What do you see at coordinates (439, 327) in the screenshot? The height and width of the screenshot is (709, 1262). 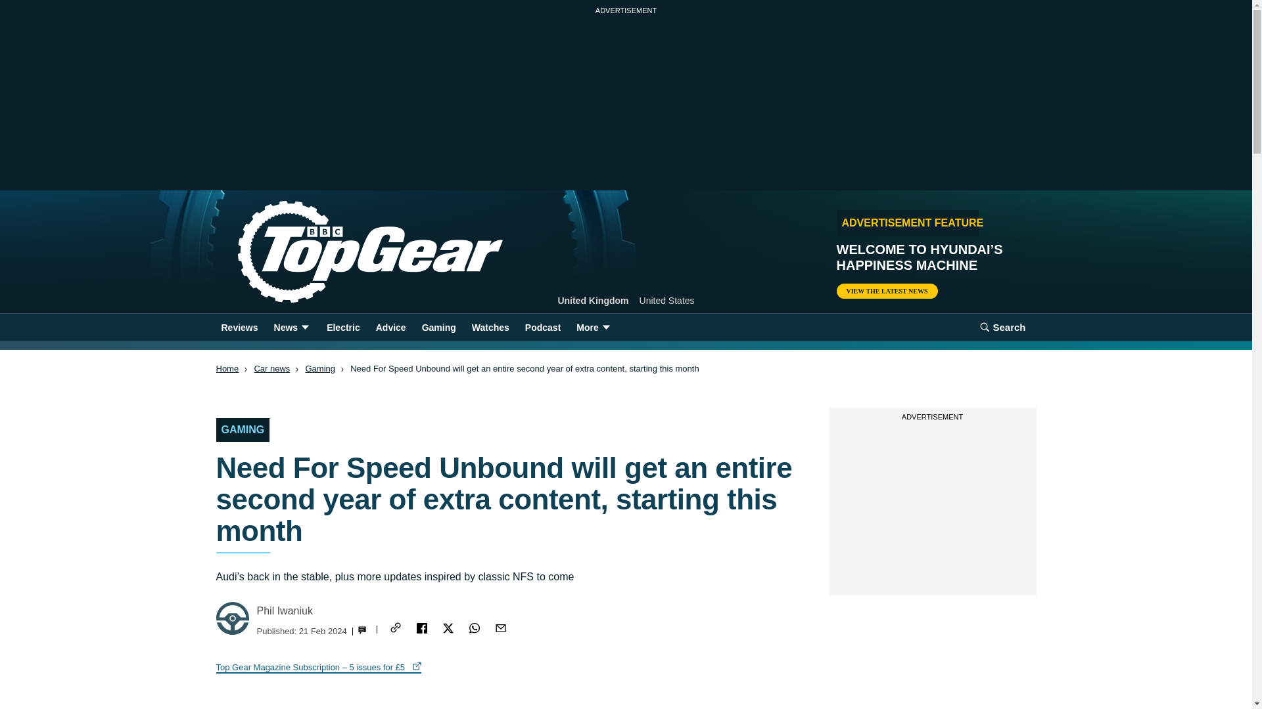 I see `Gaming` at bounding box center [439, 327].